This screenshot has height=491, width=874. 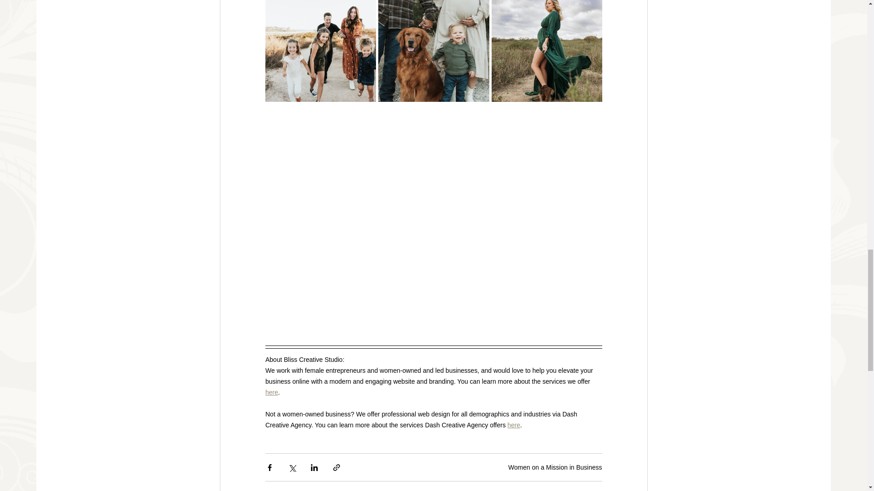 I want to click on here, so click(x=513, y=425).